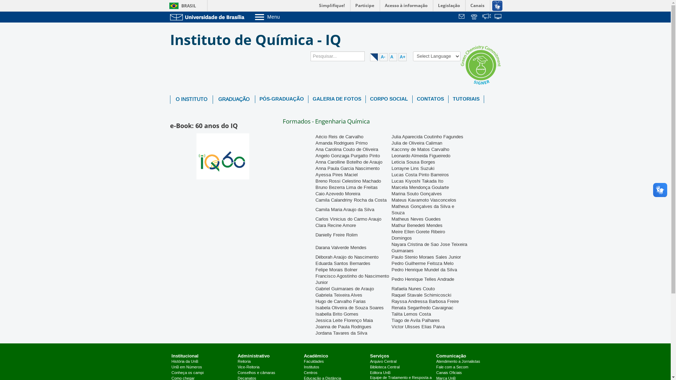 Image resolution: width=676 pixels, height=380 pixels. I want to click on Arquivo Central, so click(383, 362).